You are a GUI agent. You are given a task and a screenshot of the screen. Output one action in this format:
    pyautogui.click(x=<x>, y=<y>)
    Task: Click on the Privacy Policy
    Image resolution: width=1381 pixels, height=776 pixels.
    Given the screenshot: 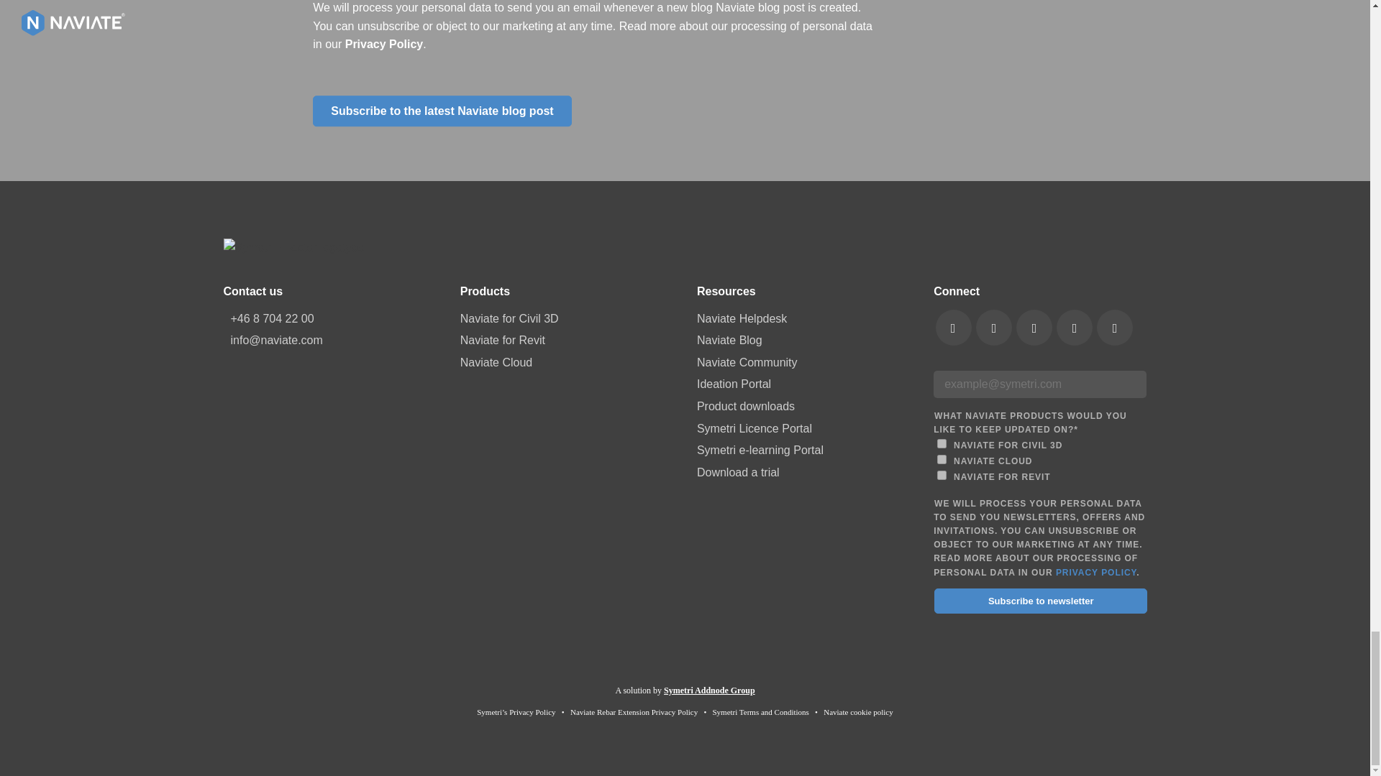 What is the action you would take?
    pyautogui.click(x=384, y=45)
    